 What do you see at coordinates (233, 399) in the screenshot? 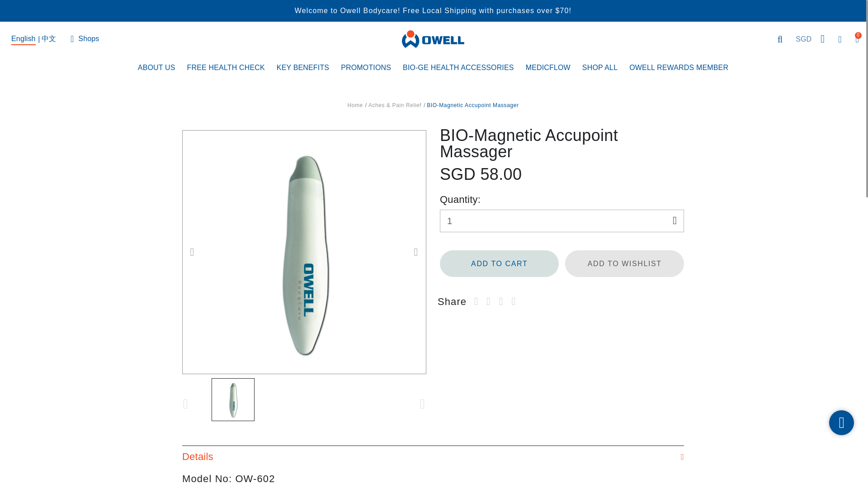
I see `BIO-Magnetic Acupoint Massager` at bounding box center [233, 399].